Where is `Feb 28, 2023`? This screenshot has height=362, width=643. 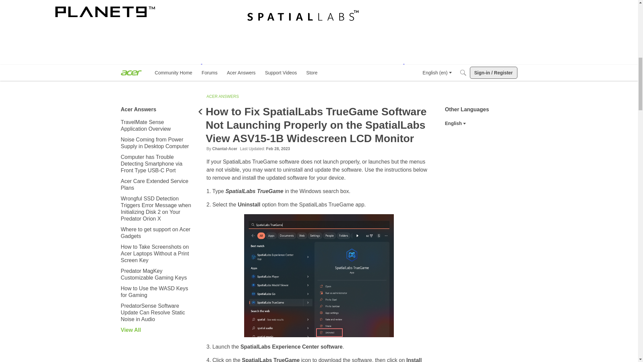
Feb 28, 2023 is located at coordinates (278, 149).